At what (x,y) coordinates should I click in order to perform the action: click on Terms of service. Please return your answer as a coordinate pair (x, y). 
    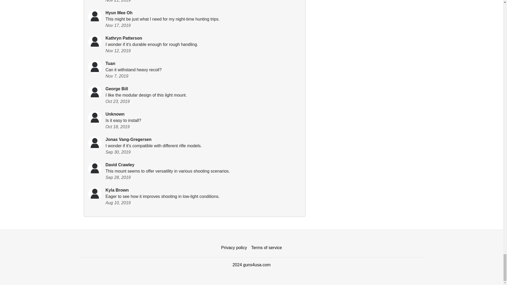
    Looking at the image, I should click on (266, 248).